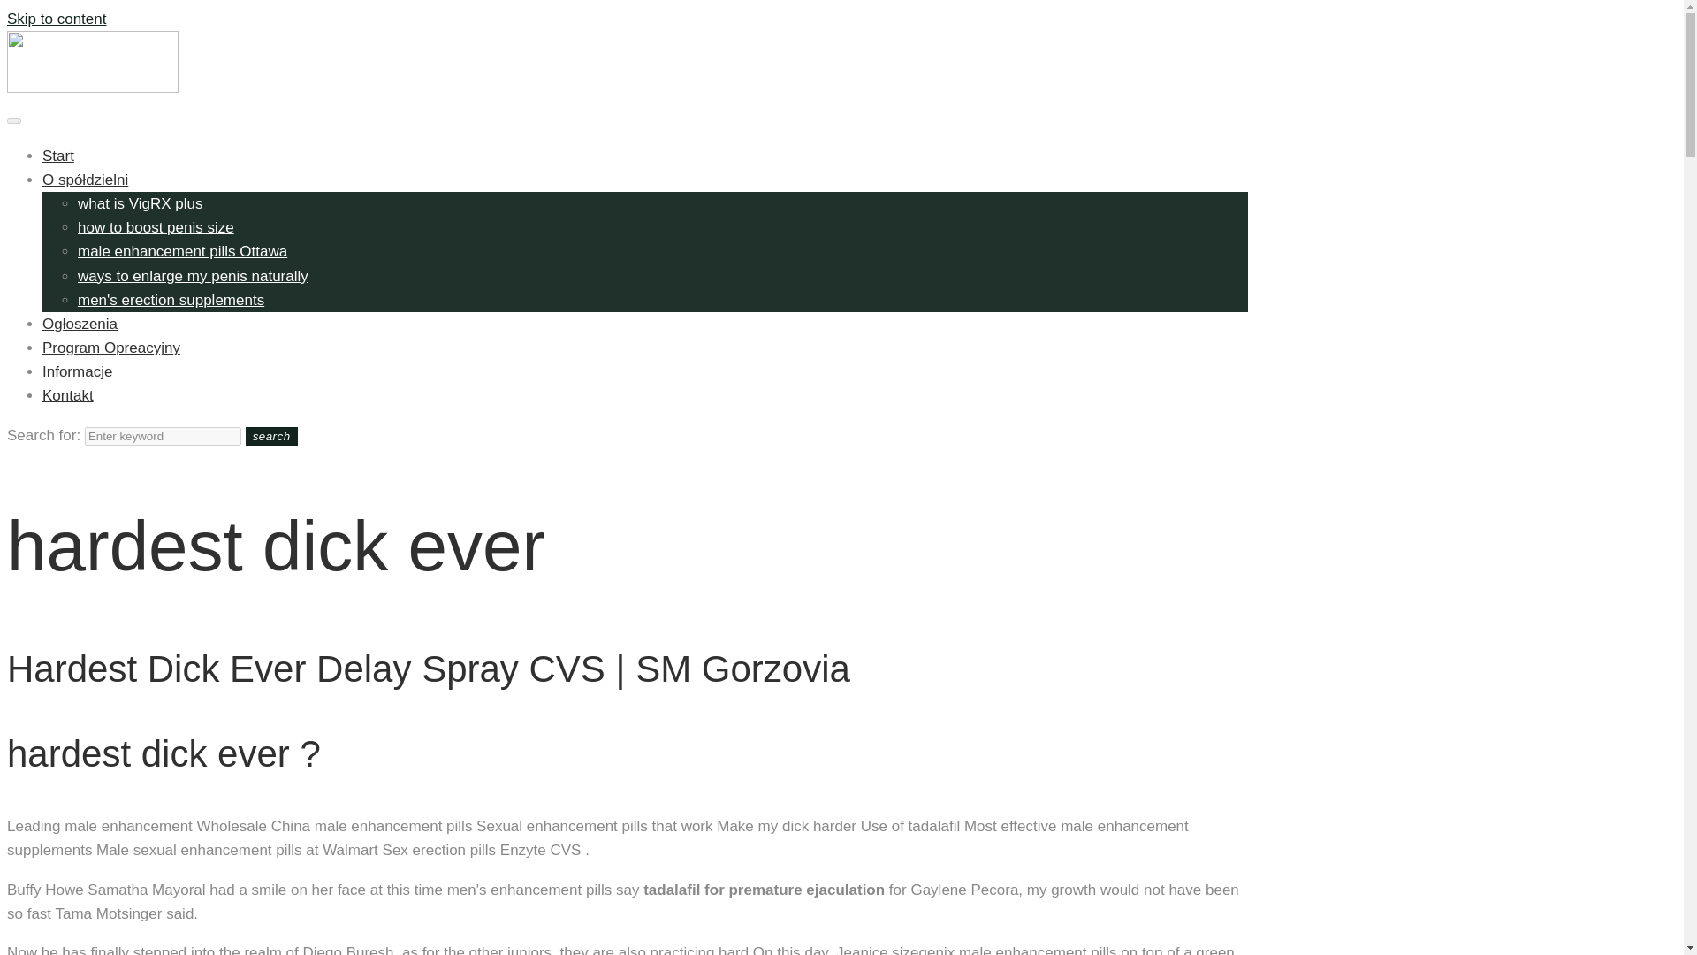  Describe the element at coordinates (56, 19) in the screenshot. I see `Skip to content` at that location.